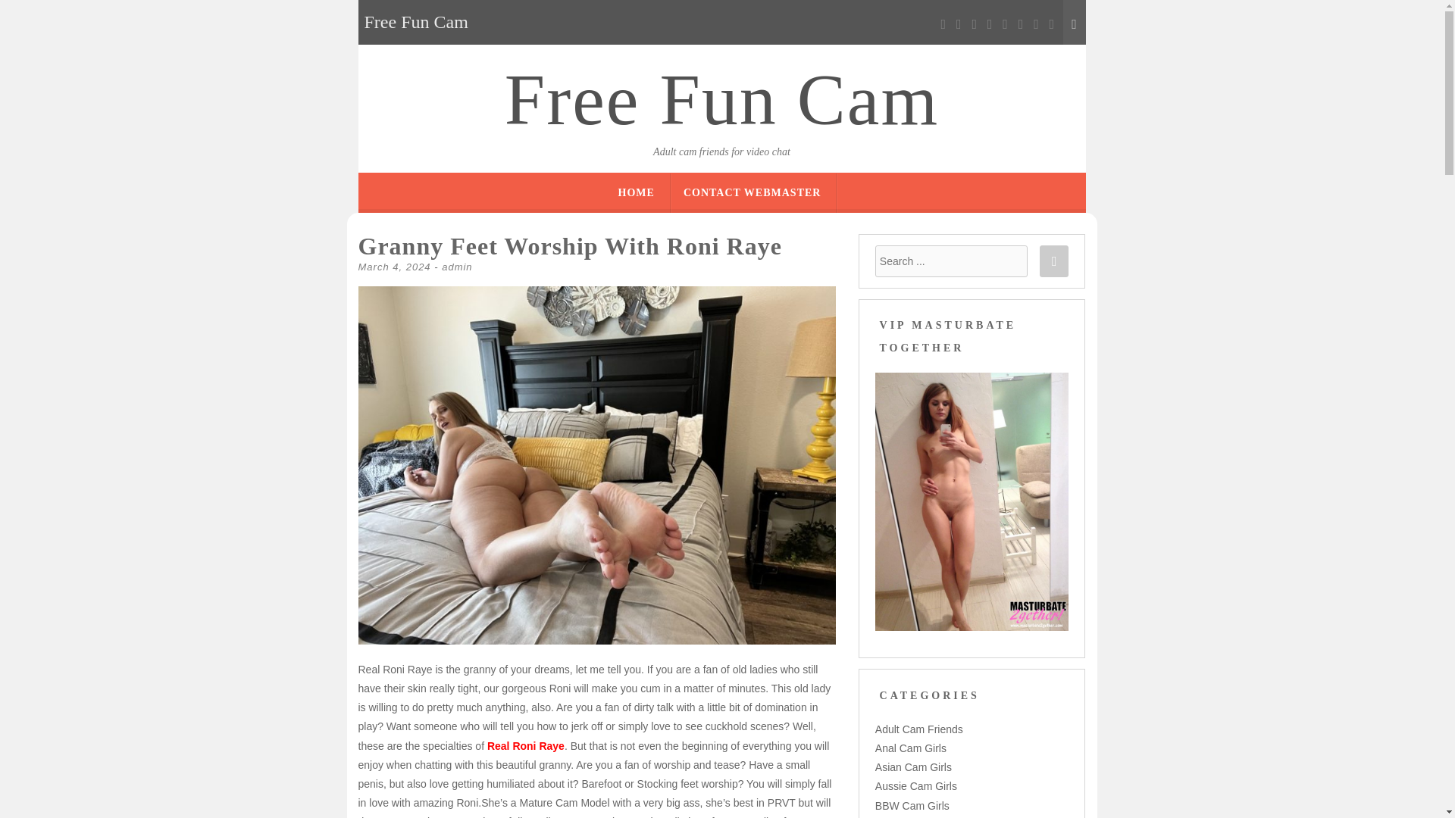  Describe the element at coordinates (775, 182) in the screenshot. I see `SKIP TO CONTENT` at that location.